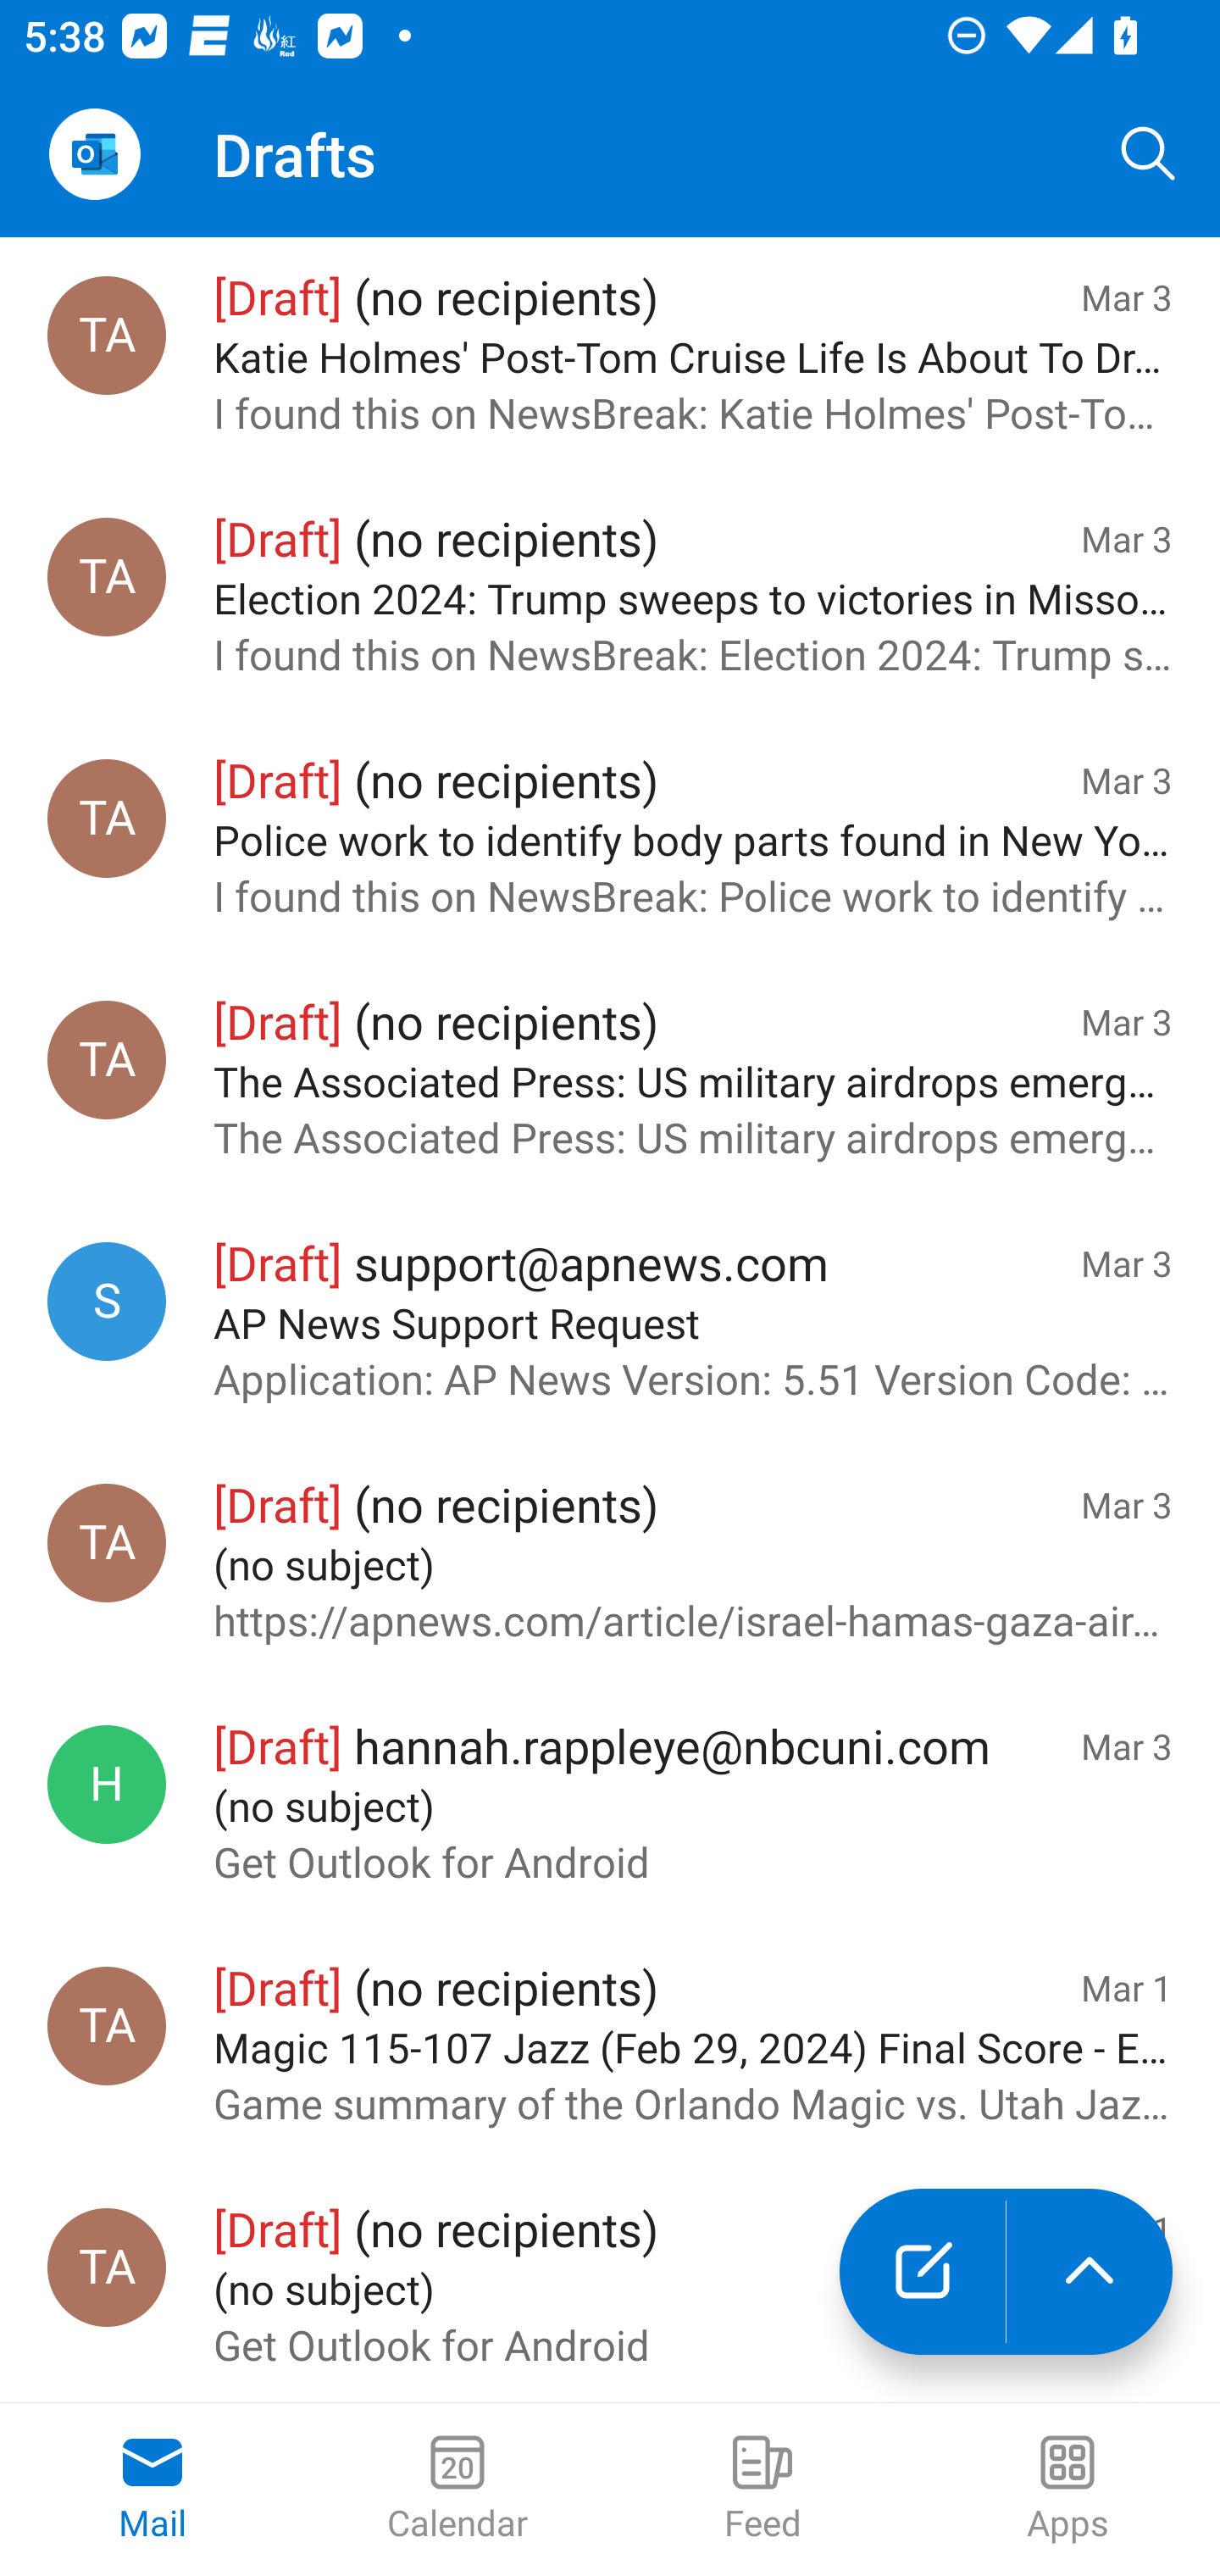  I want to click on Feed, so click(762, 2490).